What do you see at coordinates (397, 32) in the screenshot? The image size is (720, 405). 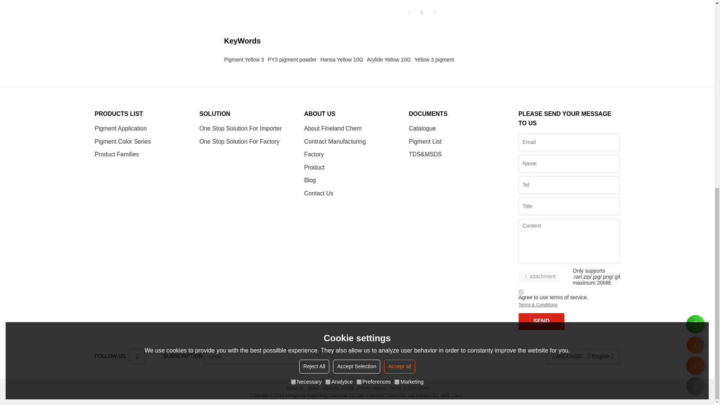 I see `on` at bounding box center [397, 32].